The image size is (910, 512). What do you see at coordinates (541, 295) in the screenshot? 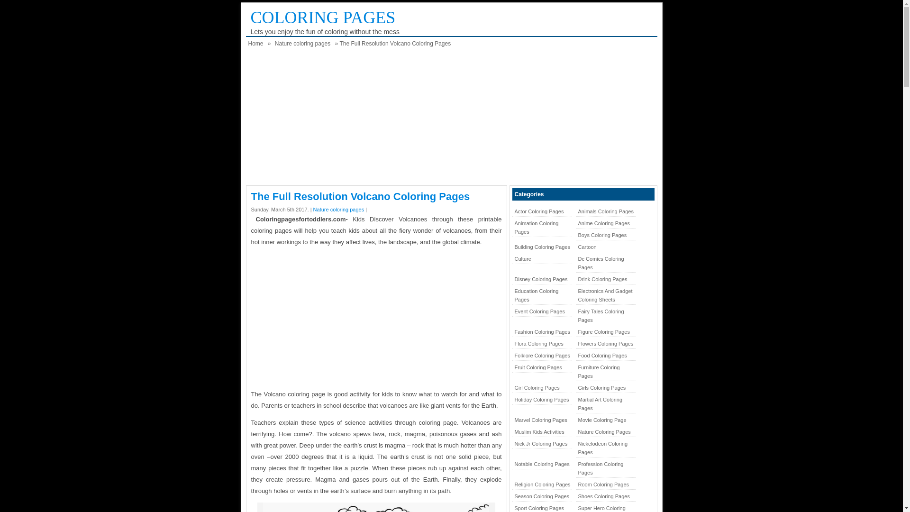
I see `Education Coloring Pages` at bounding box center [541, 295].